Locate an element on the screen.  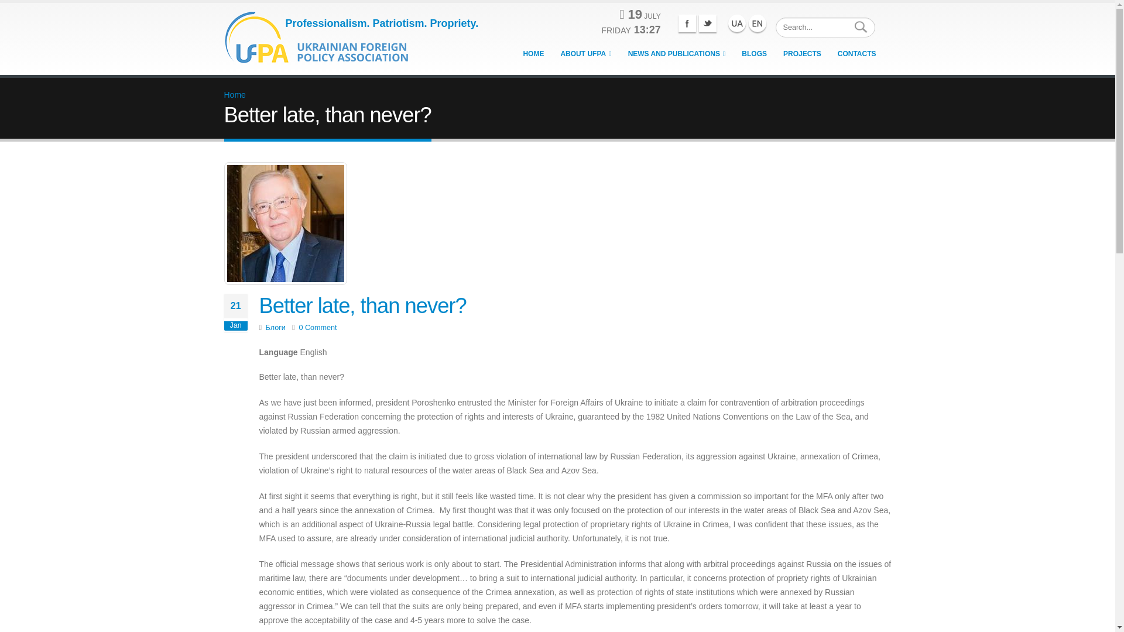
EN is located at coordinates (756, 23).